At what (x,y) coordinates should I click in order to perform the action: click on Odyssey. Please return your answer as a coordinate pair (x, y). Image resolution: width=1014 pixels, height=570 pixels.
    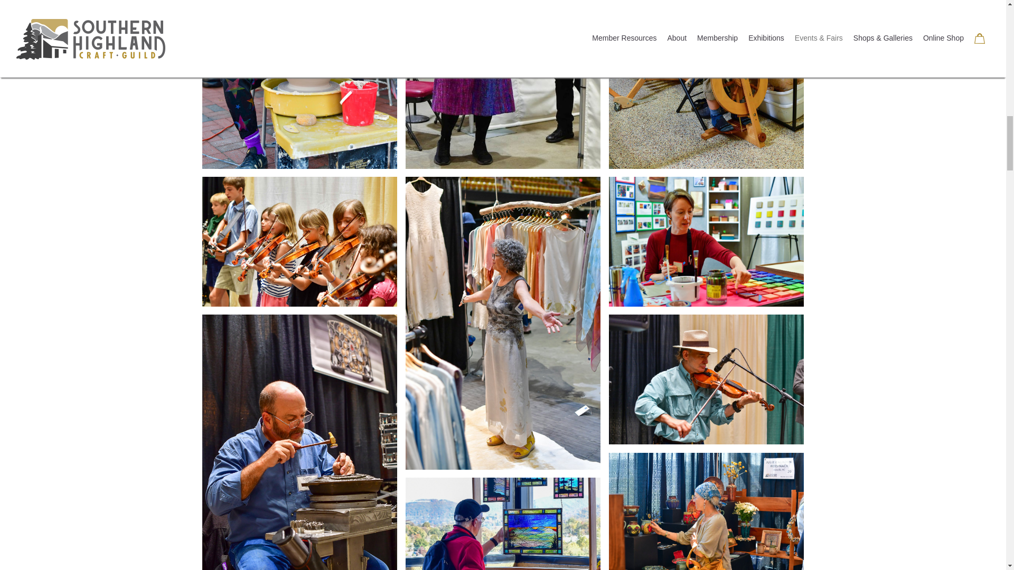
    Looking at the image, I should click on (299, 84).